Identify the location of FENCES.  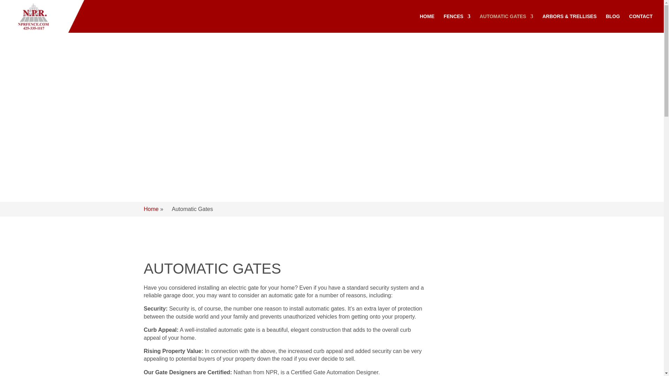
(456, 23).